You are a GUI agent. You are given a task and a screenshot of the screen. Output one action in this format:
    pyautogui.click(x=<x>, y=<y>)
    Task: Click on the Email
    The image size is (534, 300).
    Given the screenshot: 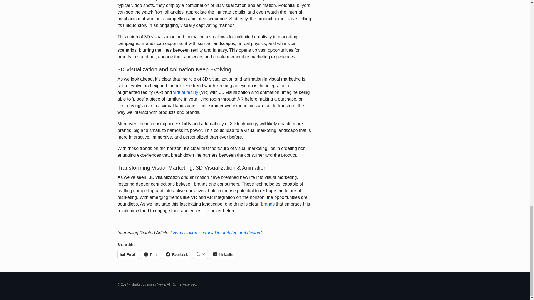 What is the action you would take?
    pyautogui.click(x=128, y=254)
    